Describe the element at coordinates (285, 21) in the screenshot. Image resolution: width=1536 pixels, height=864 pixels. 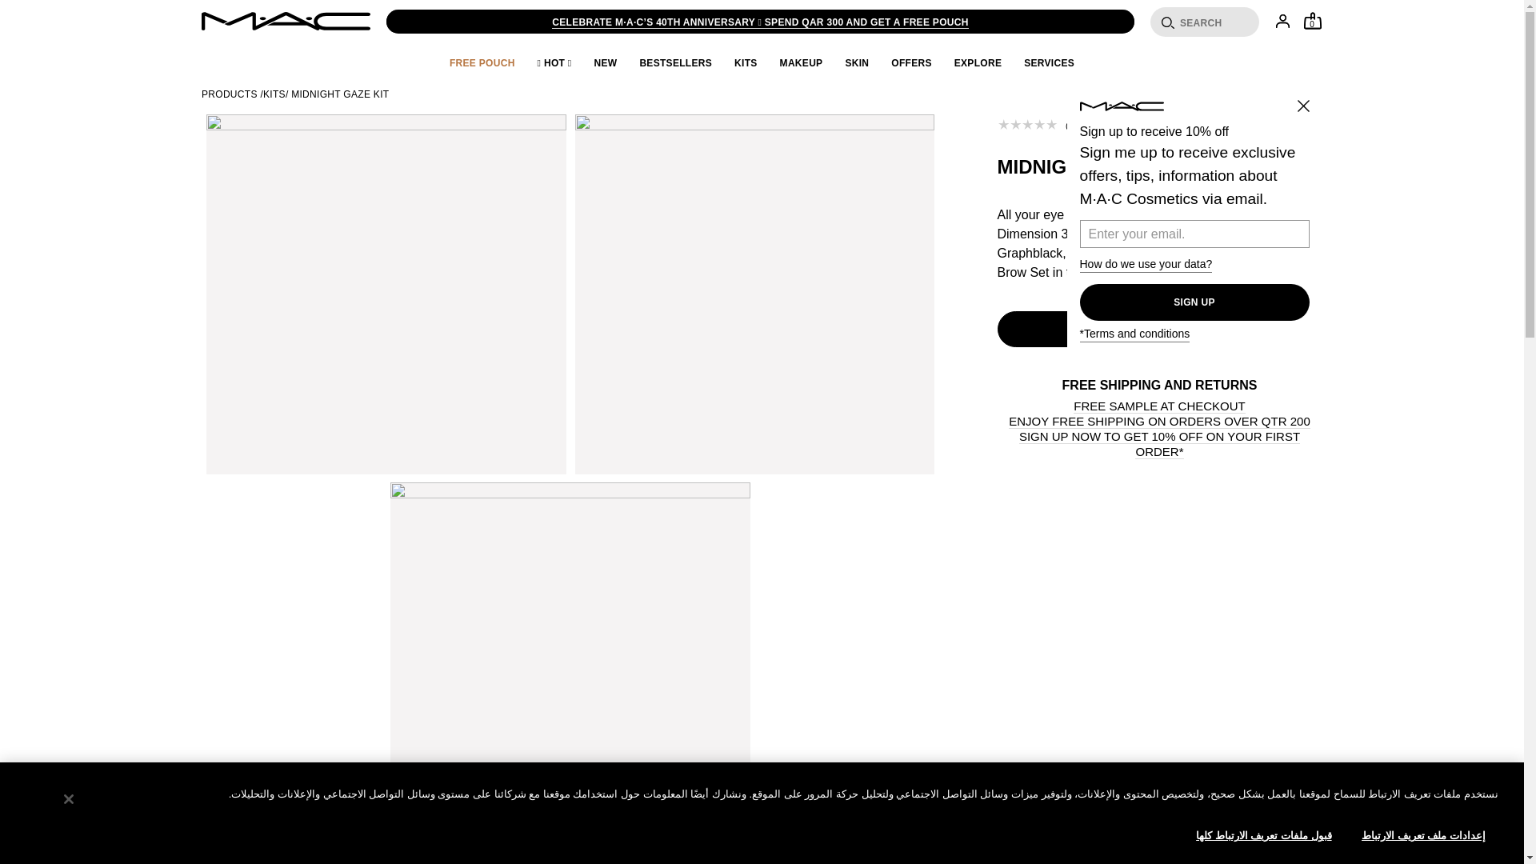
I see `MAC` at that location.